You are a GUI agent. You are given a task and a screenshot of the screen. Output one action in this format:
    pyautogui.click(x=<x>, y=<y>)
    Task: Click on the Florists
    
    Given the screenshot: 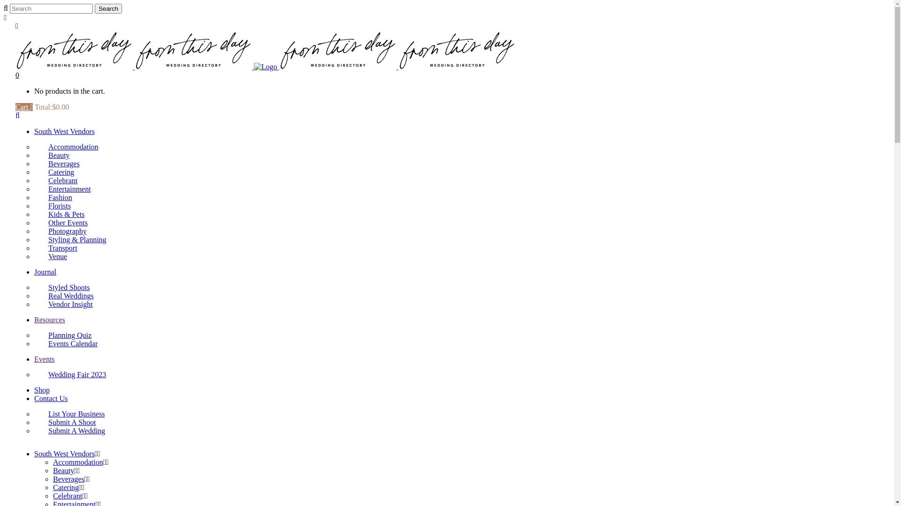 What is the action you would take?
    pyautogui.click(x=53, y=206)
    